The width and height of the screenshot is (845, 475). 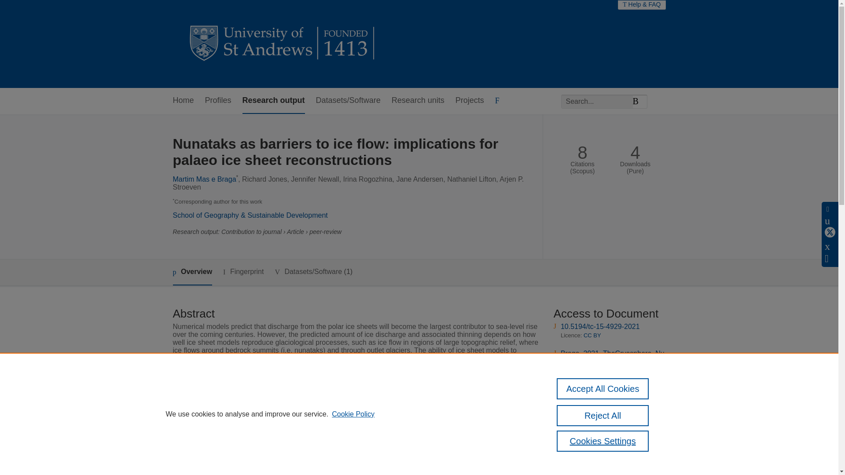 What do you see at coordinates (592, 335) in the screenshot?
I see `CC BY` at bounding box center [592, 335].